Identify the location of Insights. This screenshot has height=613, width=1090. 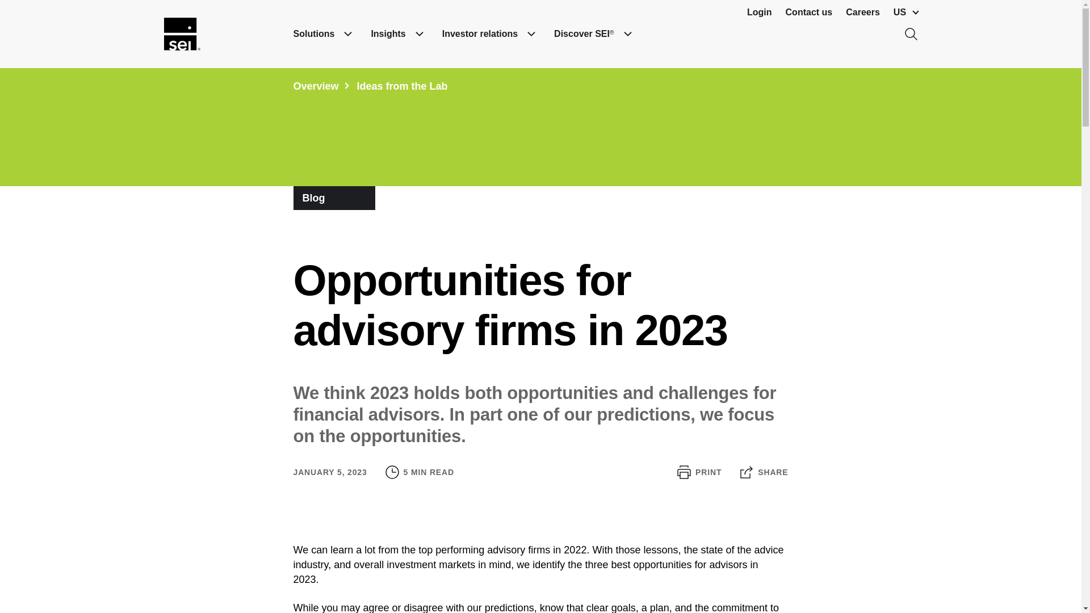
(399, 34).